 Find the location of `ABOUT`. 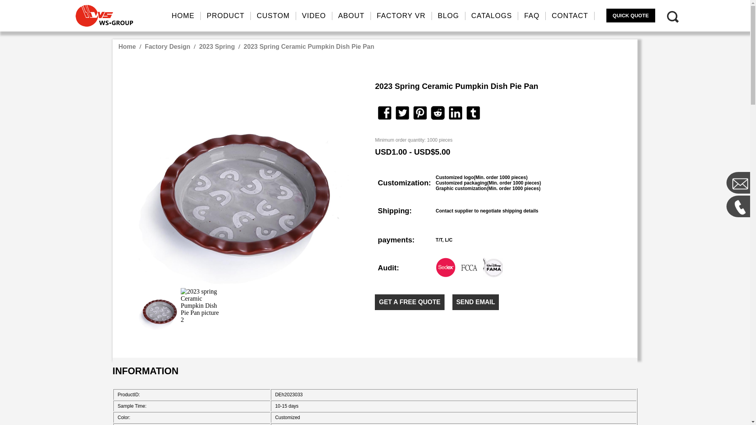

ABOUT is located at coordinates (352, 16).